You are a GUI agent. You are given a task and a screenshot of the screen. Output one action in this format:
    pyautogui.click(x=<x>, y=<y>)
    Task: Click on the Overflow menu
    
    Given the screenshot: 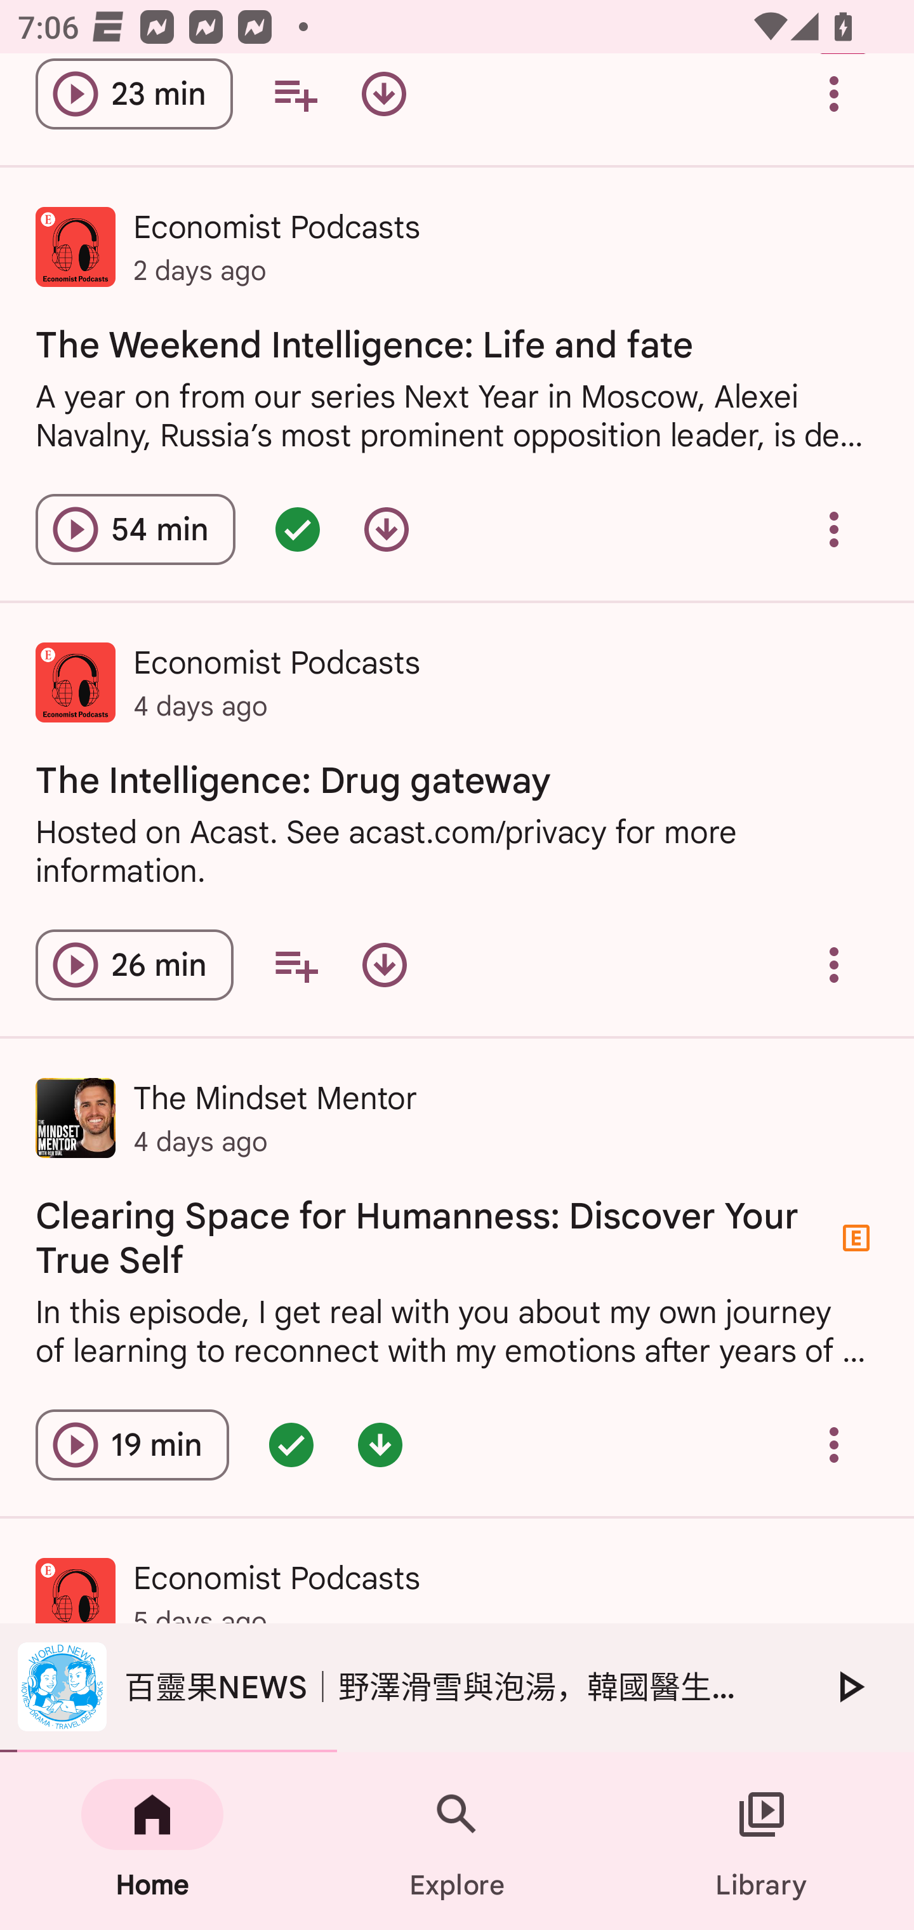 What is the action you would take?
    pyautogui.click(x=834, y=965)
    